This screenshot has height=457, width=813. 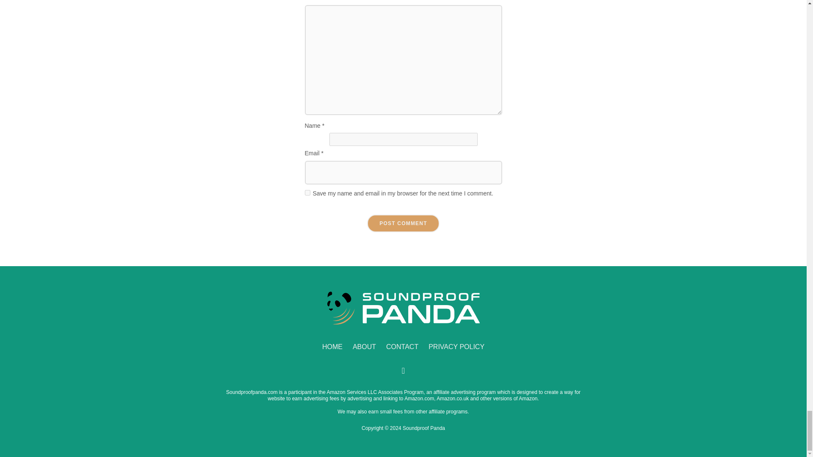 What do you see at coordinates (403, 308) in the screenshot?
I see `Soundproof Panda` at bounding box center [403, 308].